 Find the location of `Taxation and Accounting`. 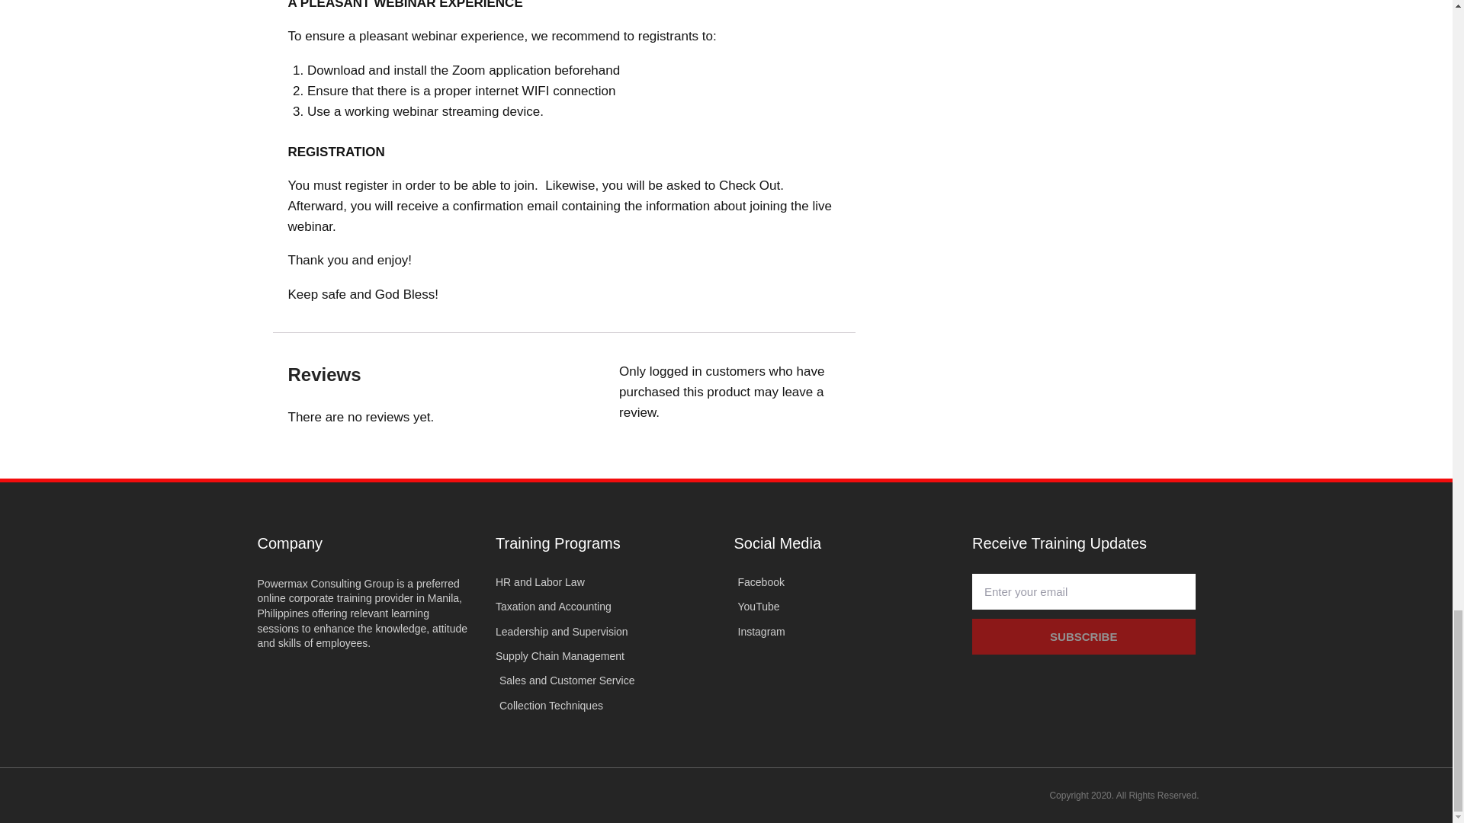

Taxation and Accounting is located at coordinates (607, 607).